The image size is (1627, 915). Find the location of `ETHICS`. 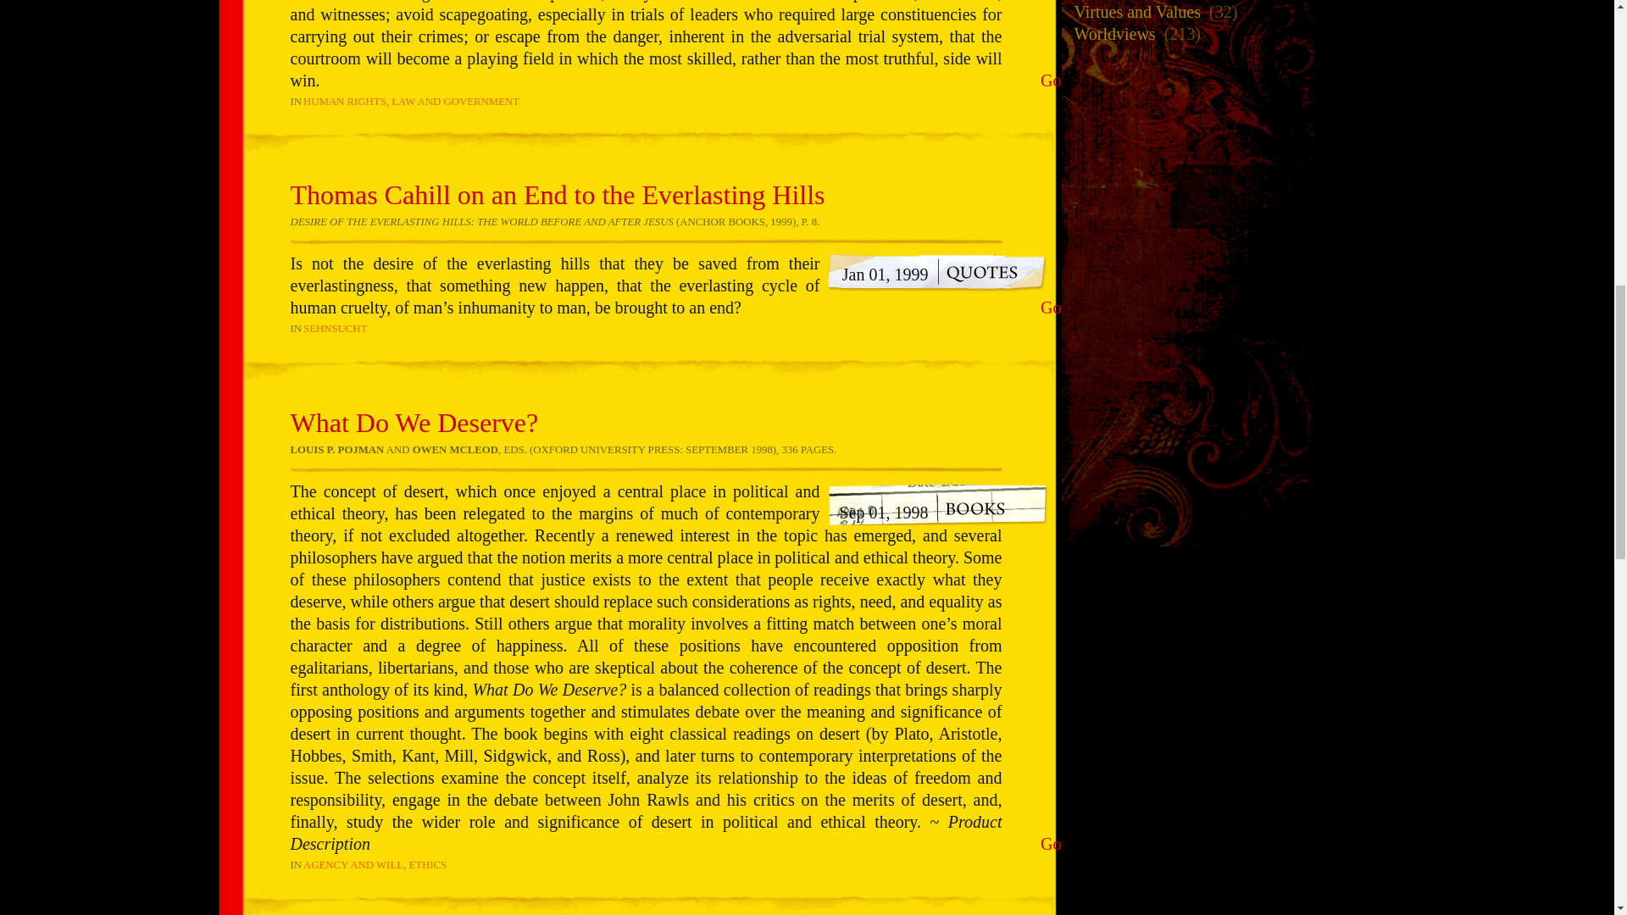

ETHICS is located at coordinates (427, 865).